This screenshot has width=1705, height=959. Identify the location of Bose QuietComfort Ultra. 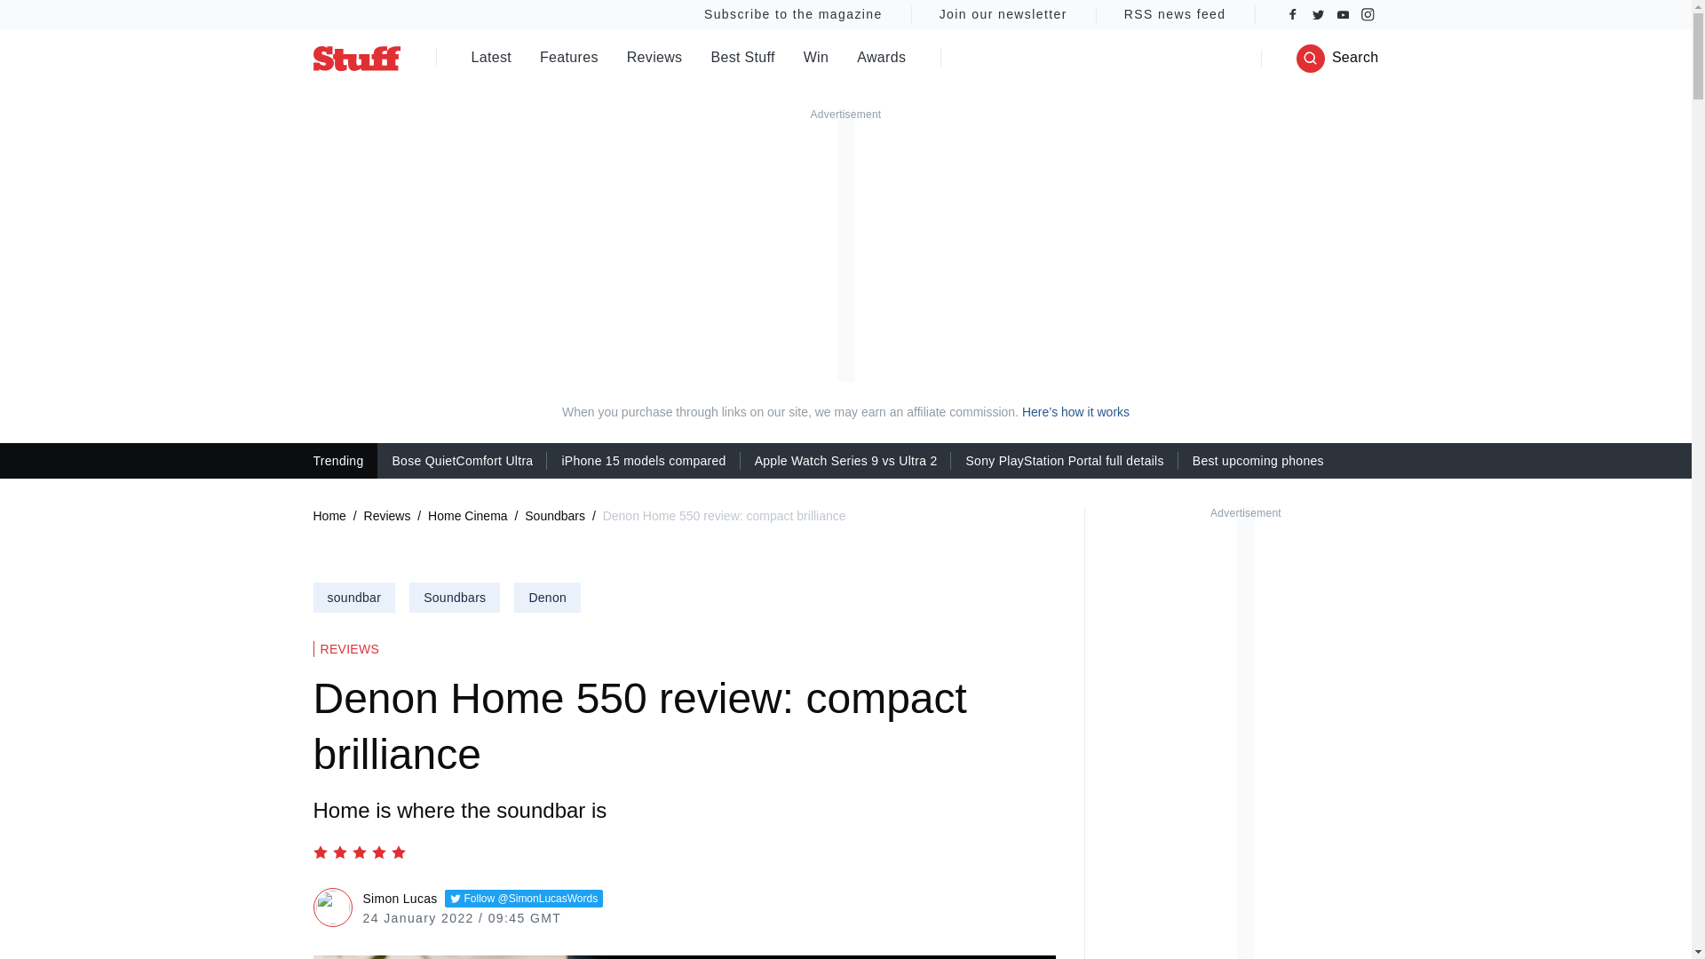
(462, 460).